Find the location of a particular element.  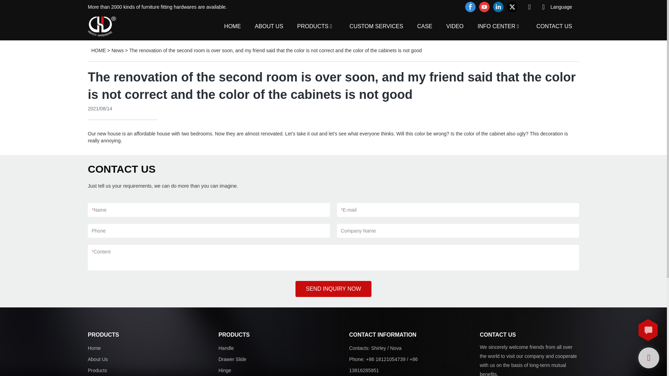

CONTACT US is located at coordinates (554, 26).